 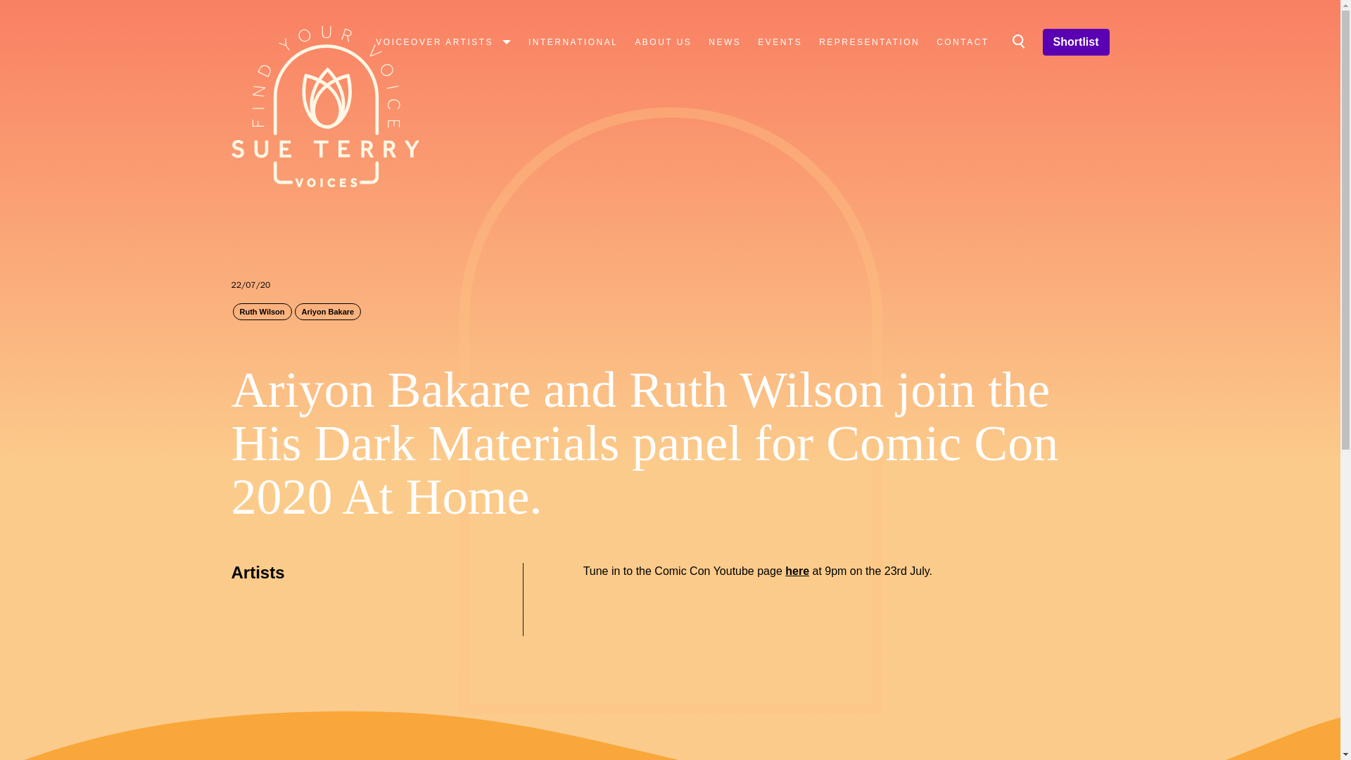 I want to click on Shortlist, so click(x=1076, y=42).